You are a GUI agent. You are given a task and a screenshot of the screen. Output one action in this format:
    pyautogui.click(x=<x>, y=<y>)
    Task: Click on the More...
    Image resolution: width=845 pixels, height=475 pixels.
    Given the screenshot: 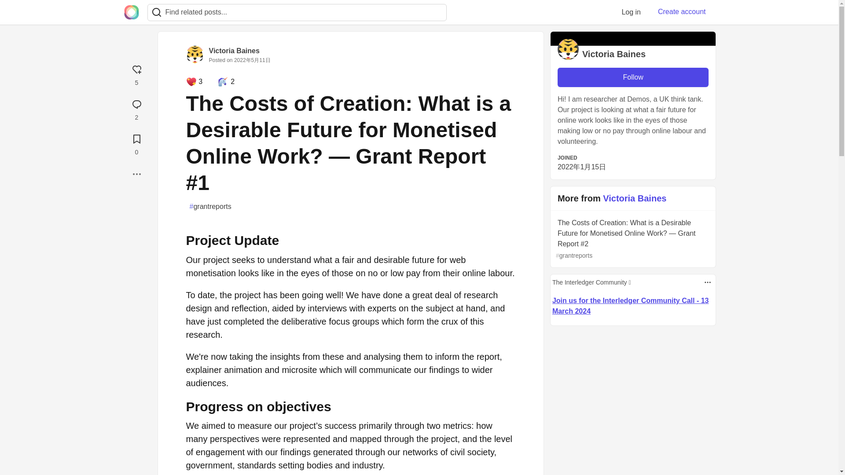 What is the action you would take?
    pyautogui.click(x=136, y=174)
    